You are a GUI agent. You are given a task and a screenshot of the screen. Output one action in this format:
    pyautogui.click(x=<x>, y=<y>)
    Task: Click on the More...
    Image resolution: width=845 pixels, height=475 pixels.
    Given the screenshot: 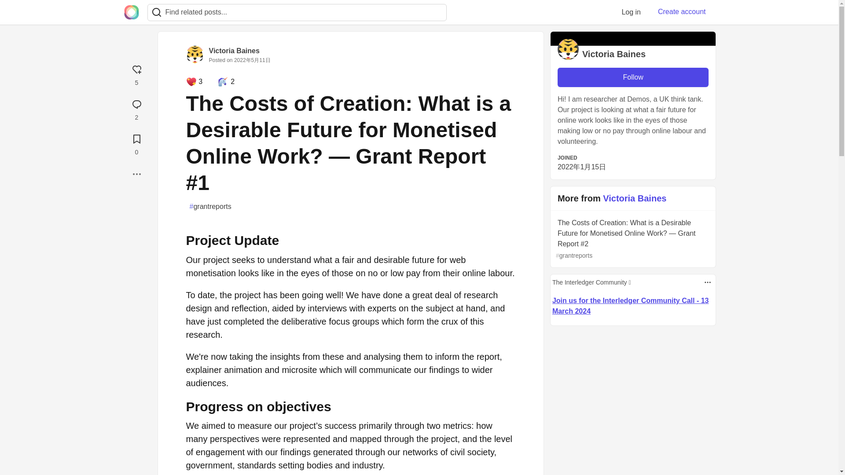 What is the action you would take?
    pyautogui.click(x=136, y=174)
    